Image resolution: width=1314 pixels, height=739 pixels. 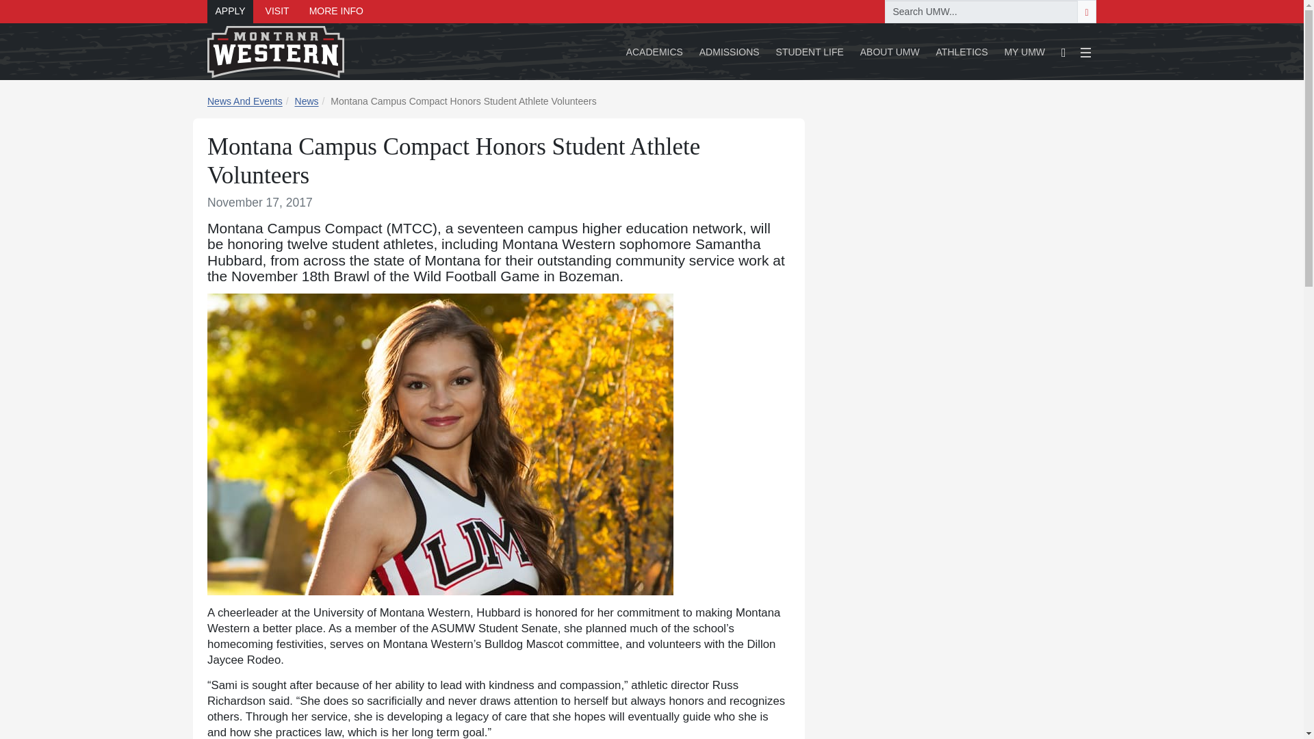 I want to click on APPLY, so click(x=230, y=11).